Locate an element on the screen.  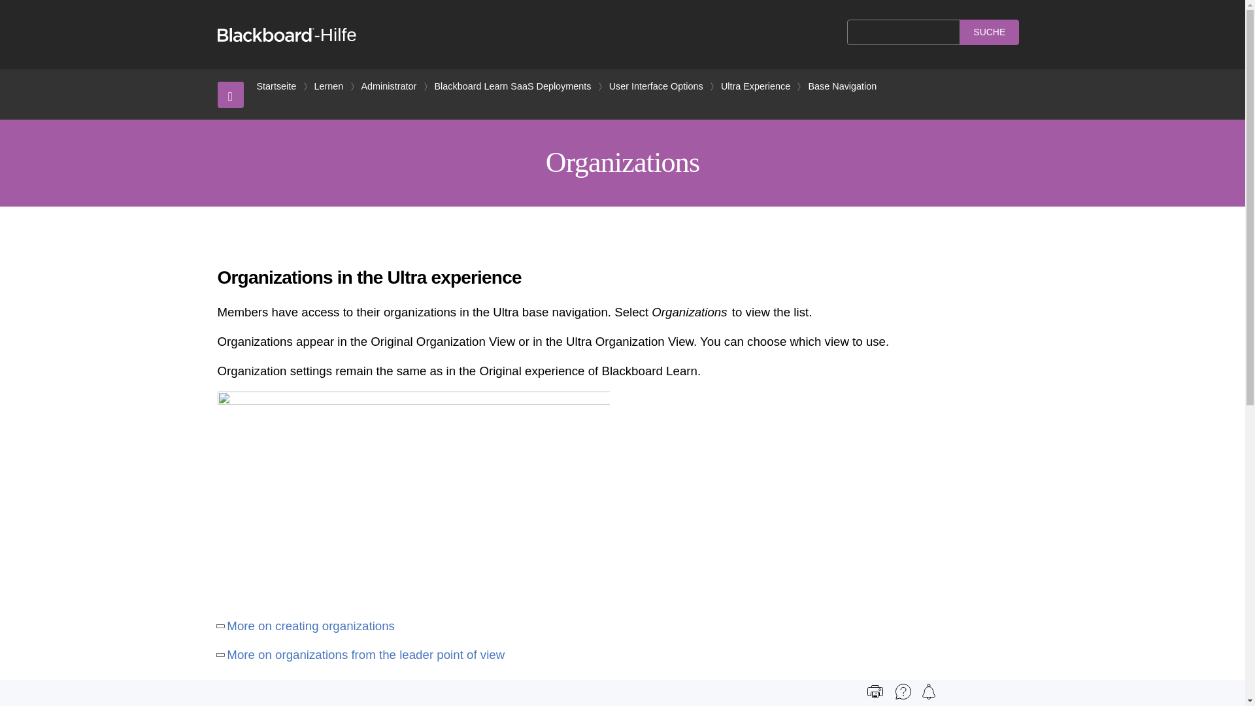
Suche is located at coordinates (990, 33).